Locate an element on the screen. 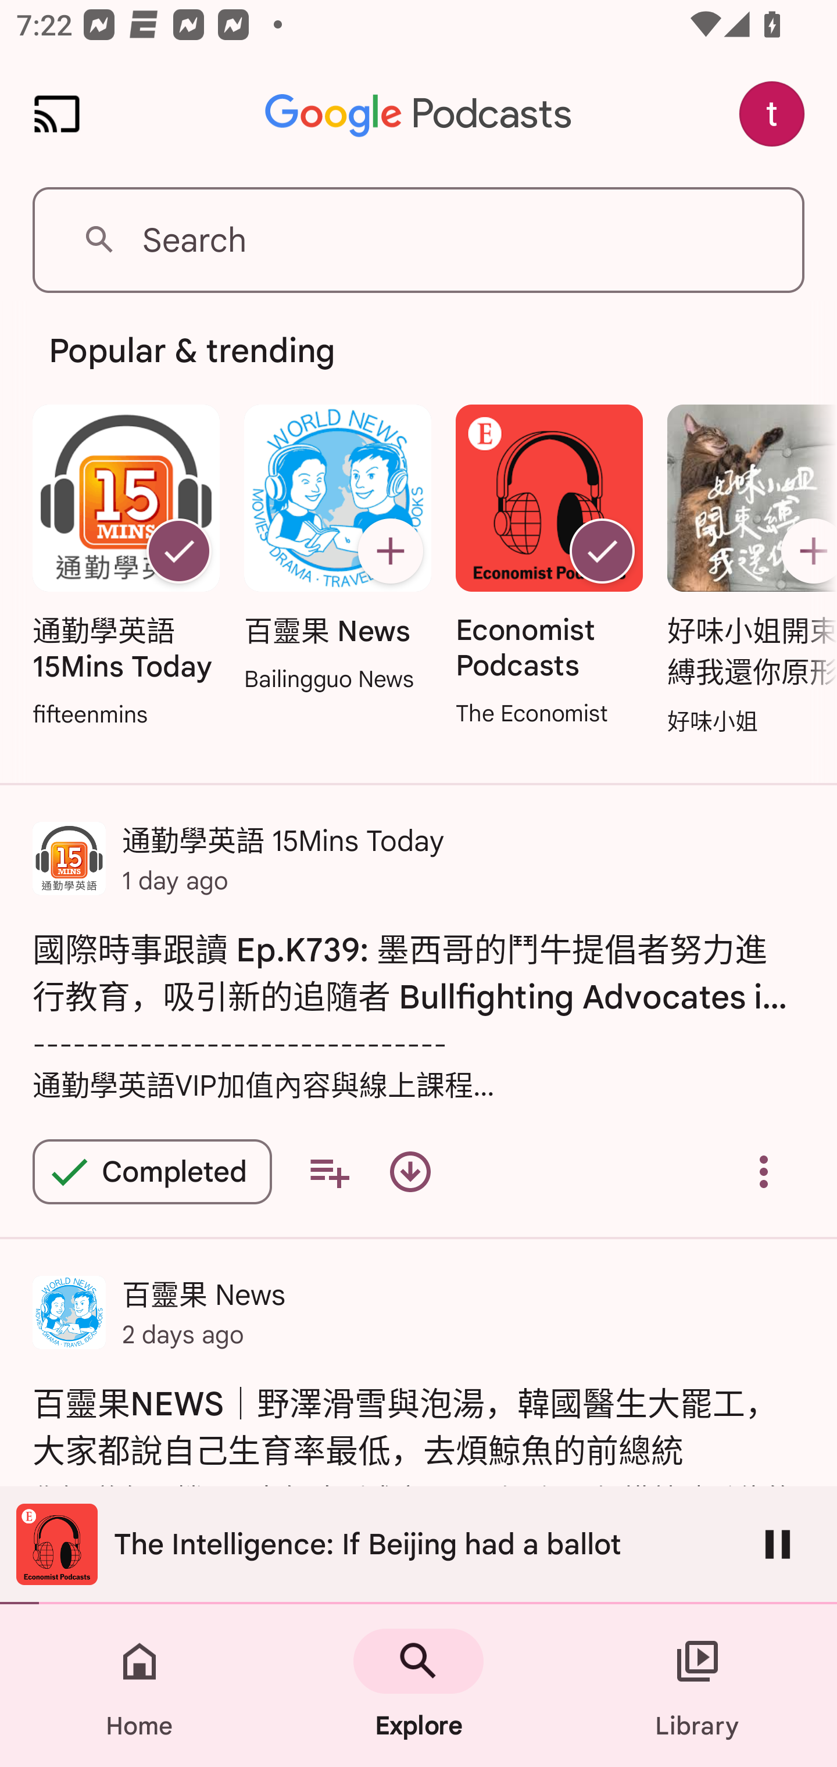 Image resolution: width=837 pixels, height=1767 pixels. Unsubscribe is located at coordinates (178, 551).